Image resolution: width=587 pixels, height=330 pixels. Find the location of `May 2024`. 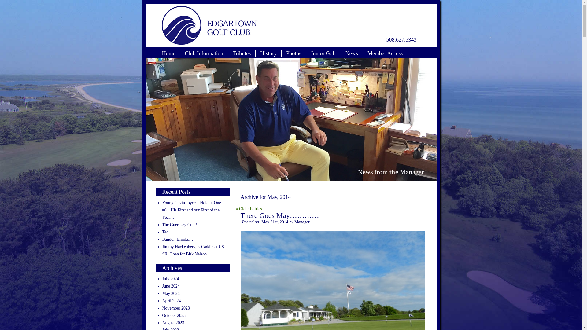

May 2024 is located at coordinates (171, 293).